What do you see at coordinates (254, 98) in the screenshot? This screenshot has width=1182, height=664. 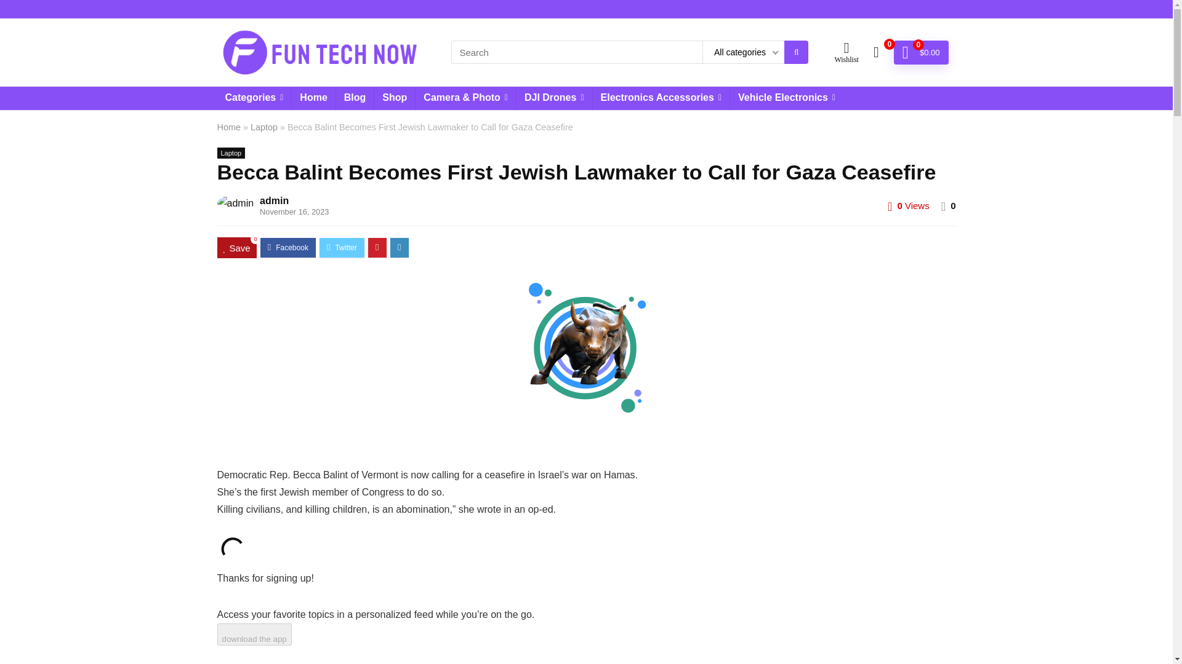 I see `Categories` at bounding box center [254, 98].